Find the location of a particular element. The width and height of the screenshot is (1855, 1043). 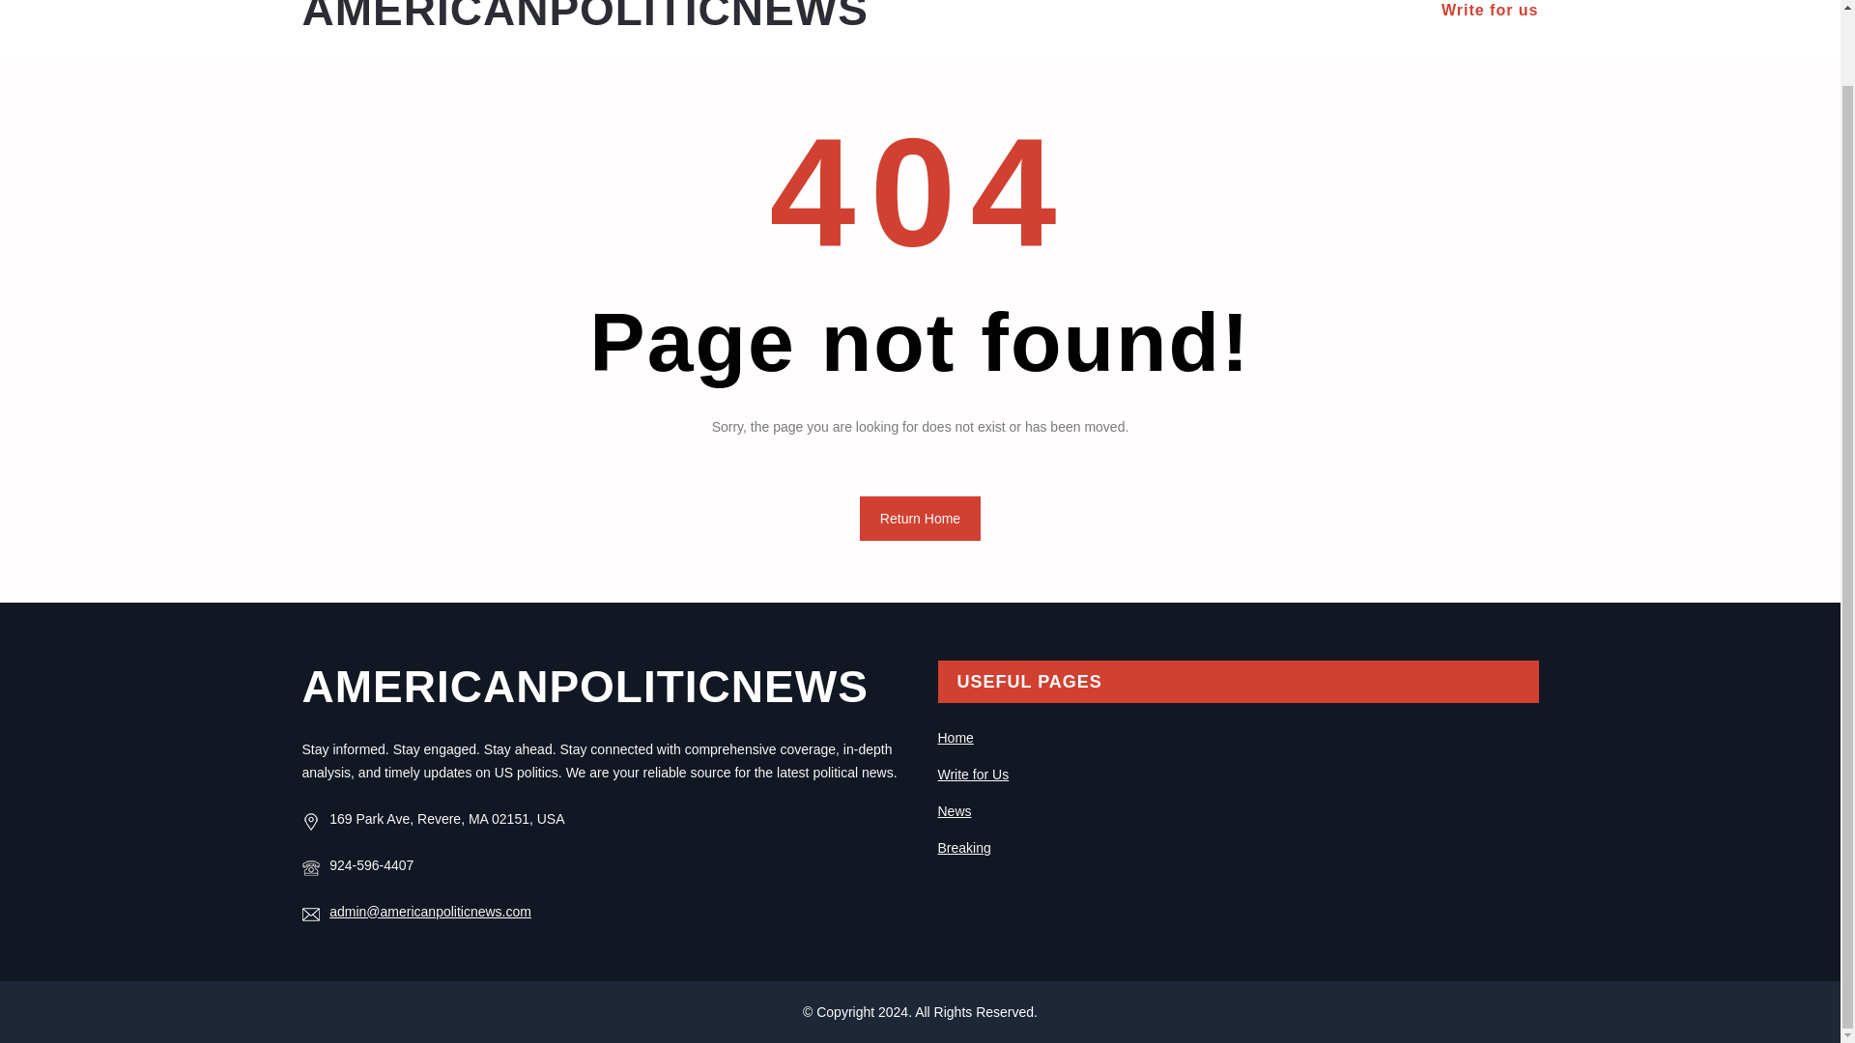

Breaking is located at coordinates (963, 848).